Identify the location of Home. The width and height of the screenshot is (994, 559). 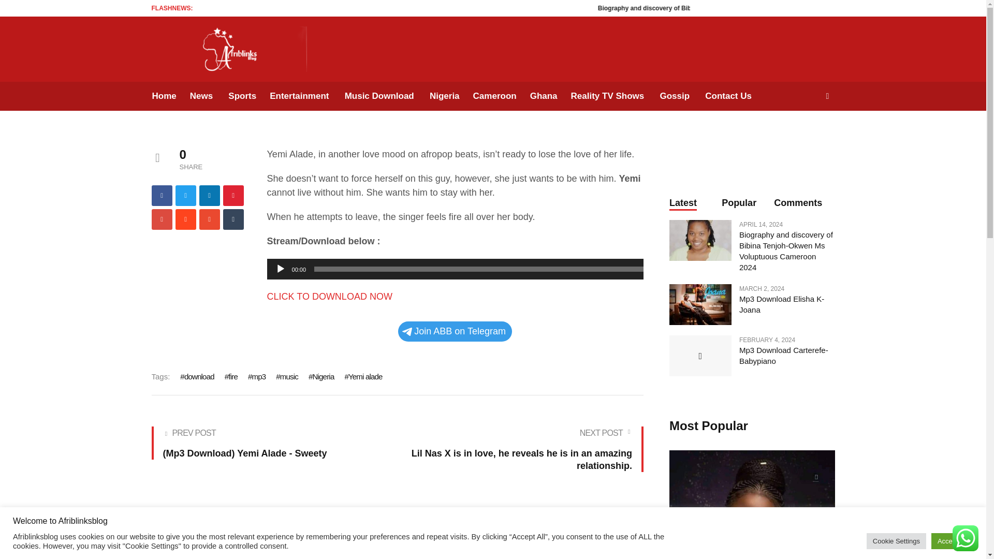
(167, 95).